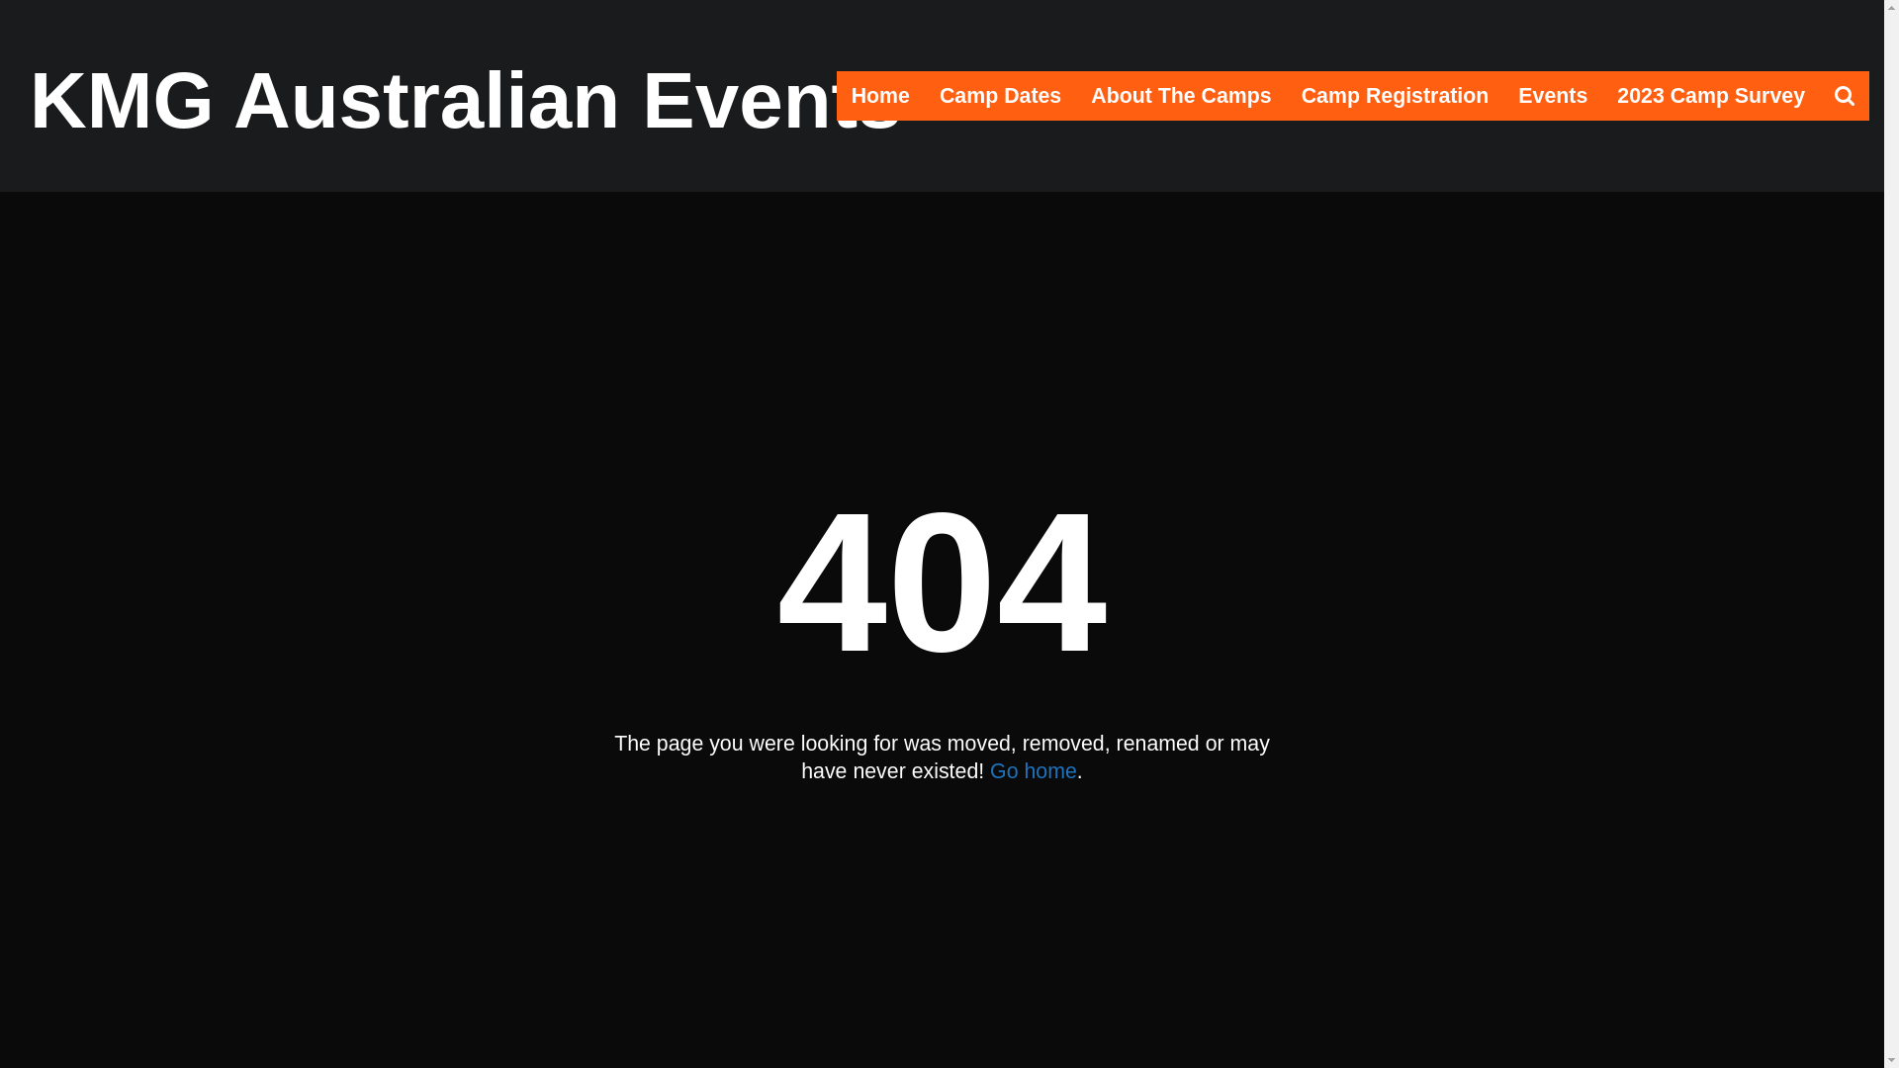  I want to click on Home, so click(880, 96).